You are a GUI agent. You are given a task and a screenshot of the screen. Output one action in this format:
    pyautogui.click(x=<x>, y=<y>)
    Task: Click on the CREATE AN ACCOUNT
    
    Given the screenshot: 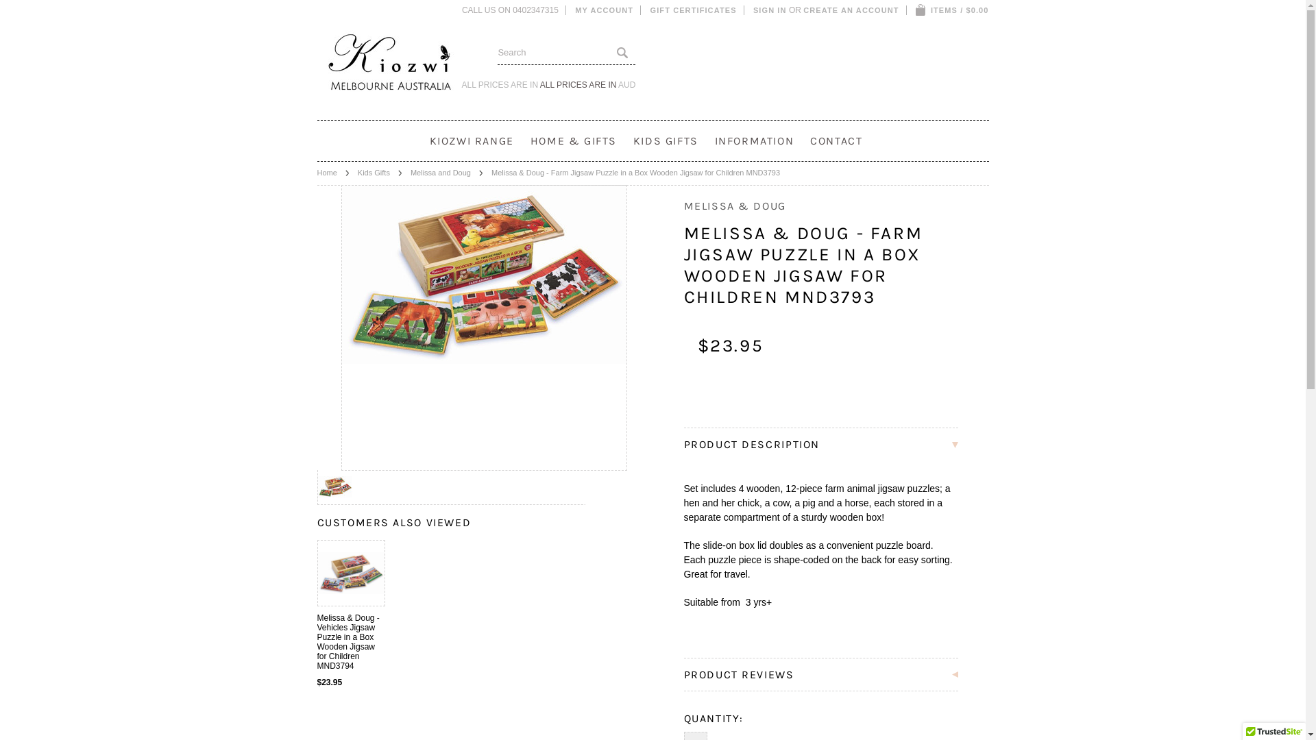 What is the action you would take?
    pyautogui.click(x=851, y=10)
    